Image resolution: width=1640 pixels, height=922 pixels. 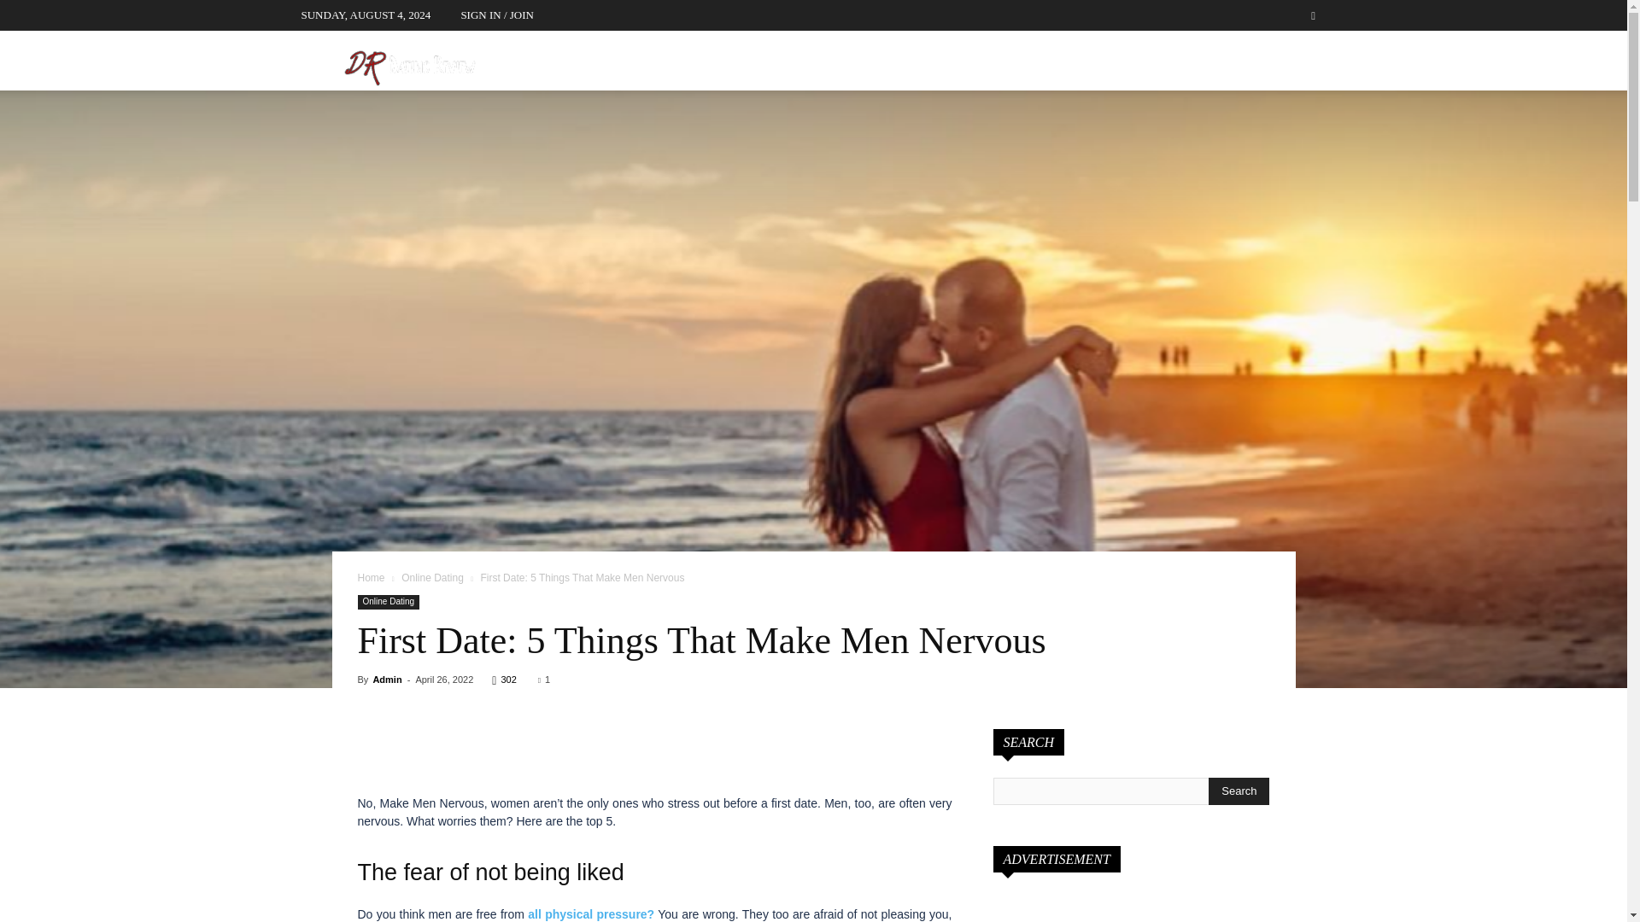 I want to click on Dating.com Review, so click(x=408, y=65).